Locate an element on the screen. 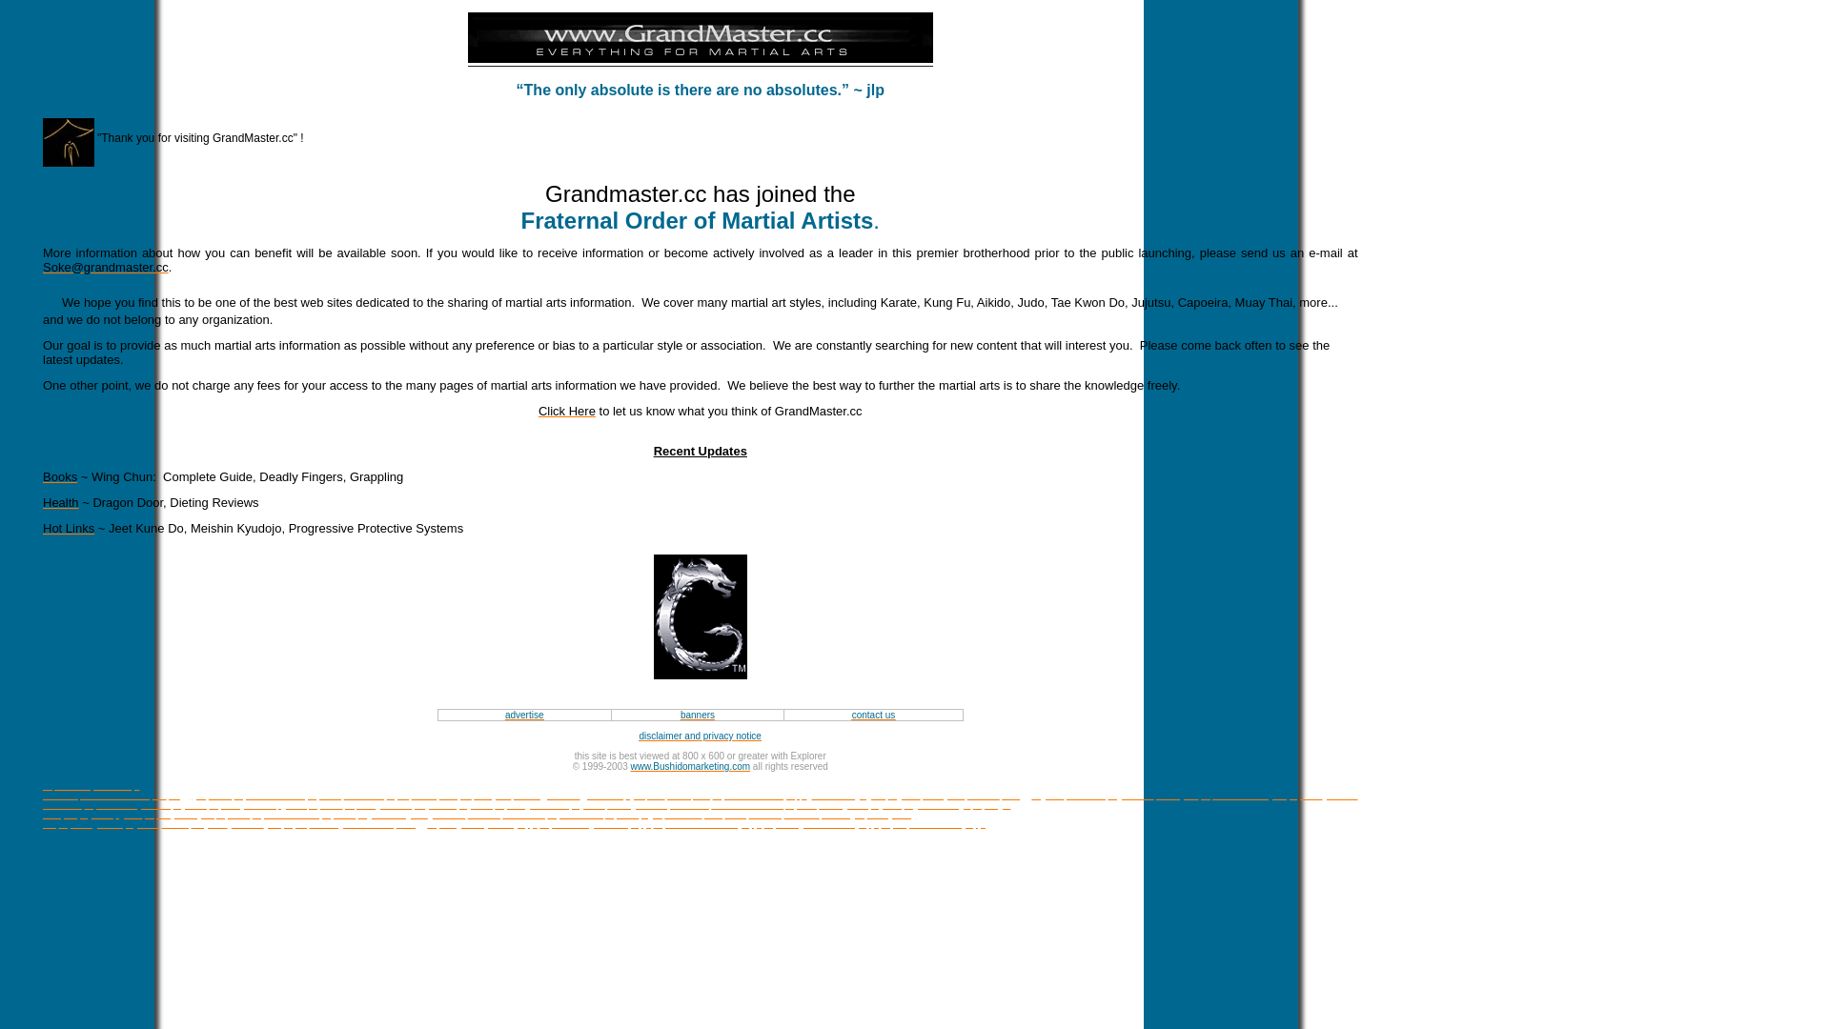  https://pokerseri.netlify.app/ is located at coordinates (932, 824).